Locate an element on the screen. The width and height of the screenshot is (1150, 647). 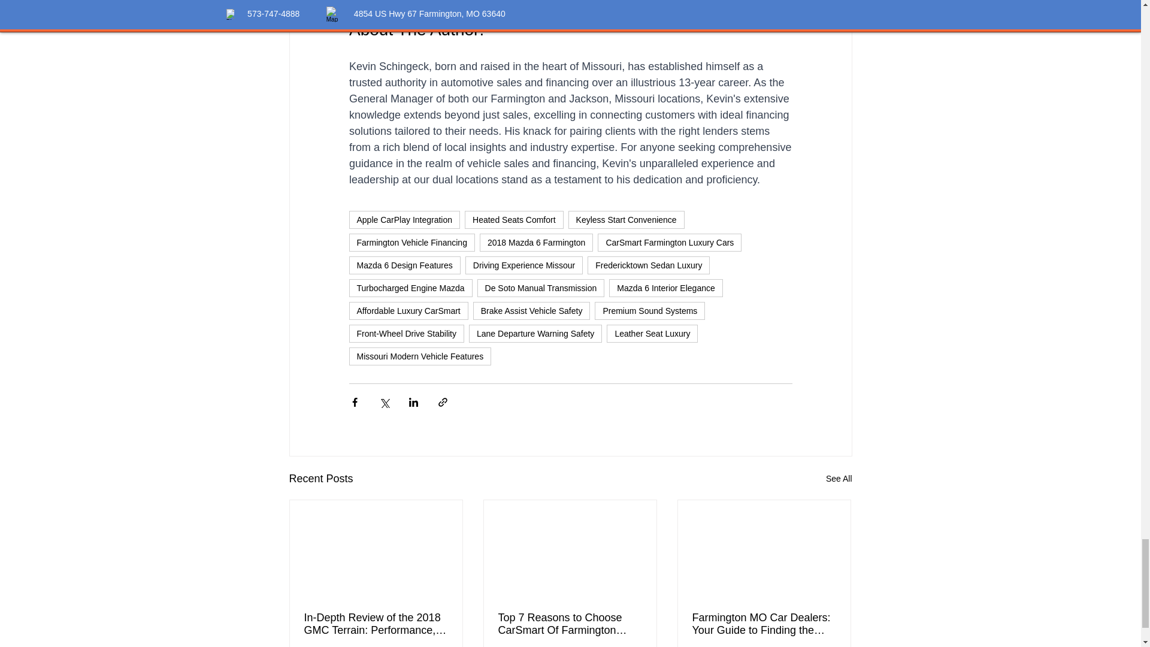
Fredericktown Sedan Luxury is located at coordinates (648, 265).